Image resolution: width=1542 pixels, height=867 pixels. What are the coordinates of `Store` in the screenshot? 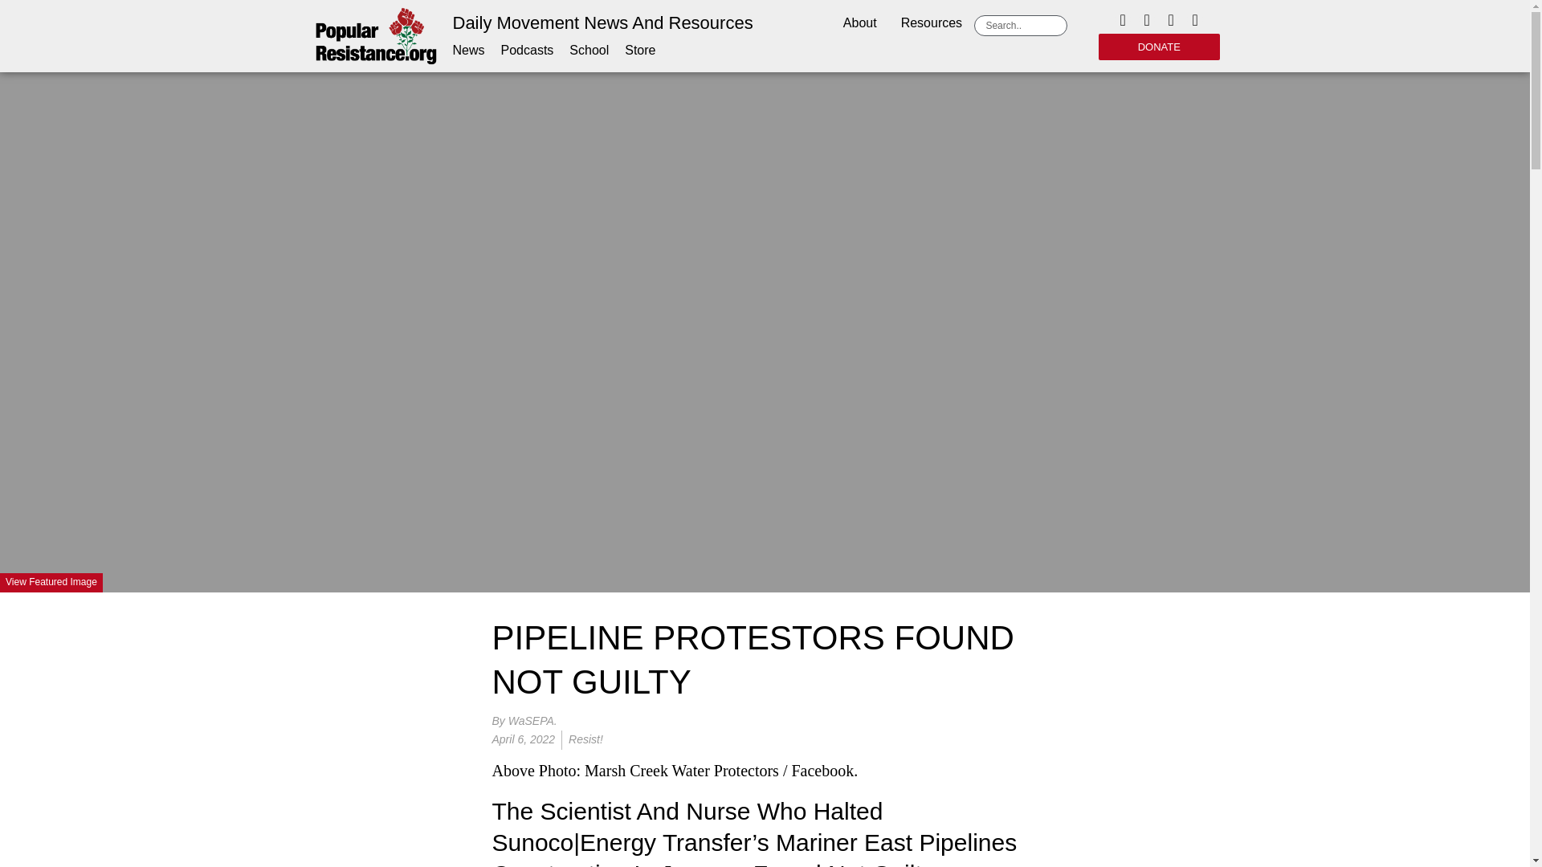 It's located at (639, 50).